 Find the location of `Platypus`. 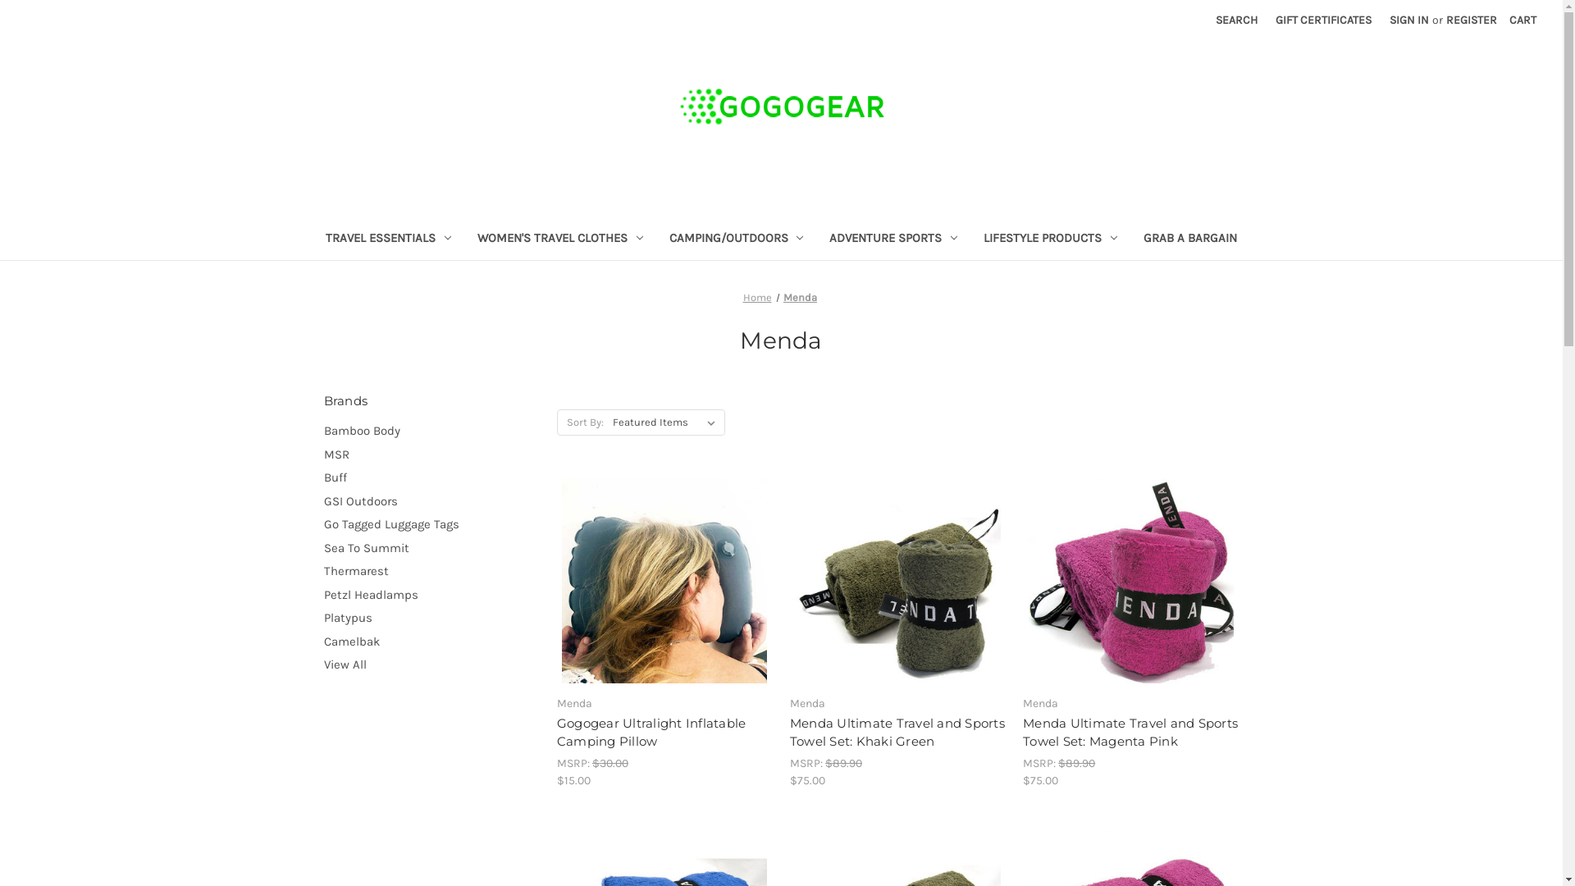

Platypus is located at coordinates (431, 619).